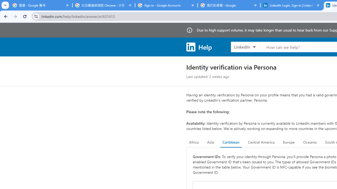 The image size is (337, 189). I want to click on Caribbean, so click(231, 142).